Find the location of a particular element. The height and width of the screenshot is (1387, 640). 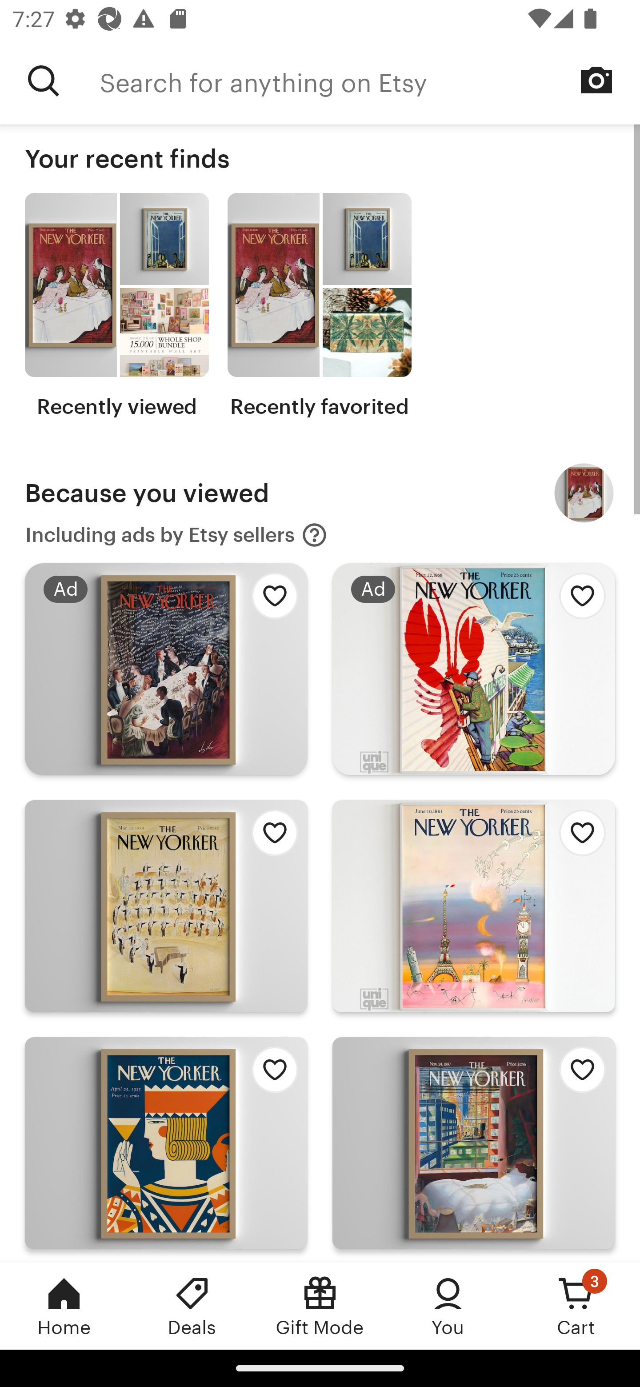

You is located at coordinates (448, 1306).